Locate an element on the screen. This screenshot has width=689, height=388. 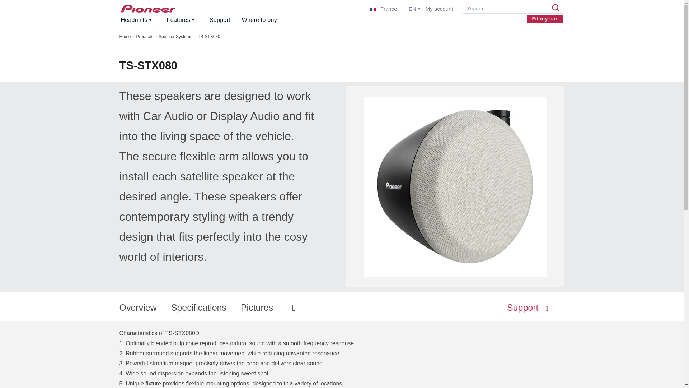
Show all is located at coordinates (8, 8).